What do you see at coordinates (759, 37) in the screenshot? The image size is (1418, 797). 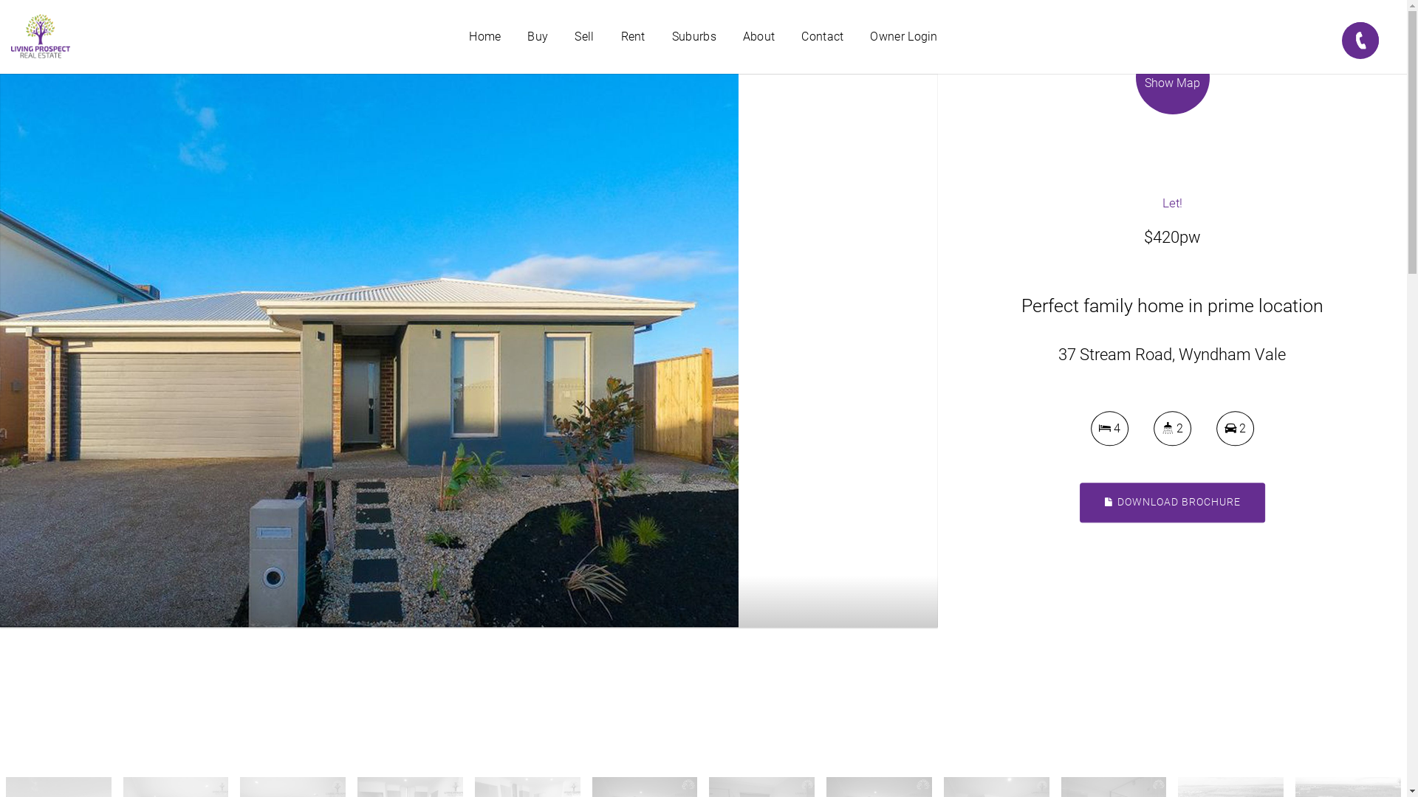 I see `About` at bounding box center [759, 37].